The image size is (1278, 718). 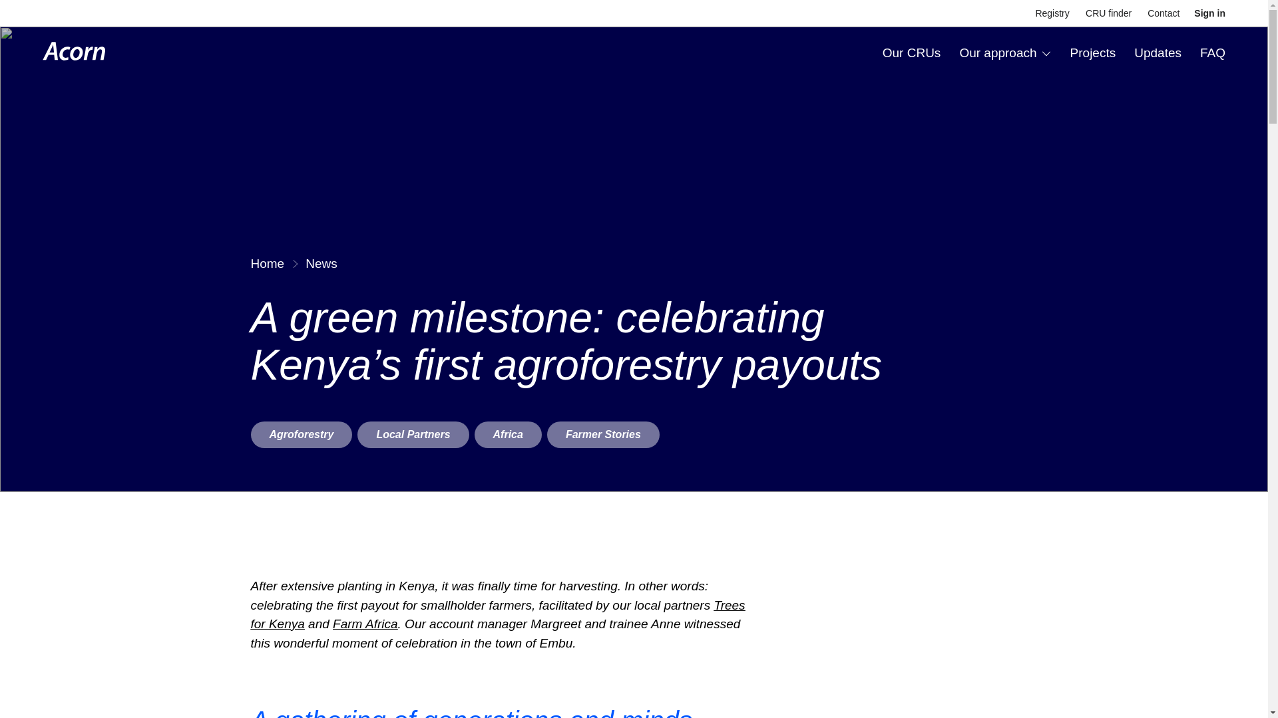 What do you see at coordinates (1209, 13) in the screenshot?
I see `Sign in` at bounding box center [1209, 13].